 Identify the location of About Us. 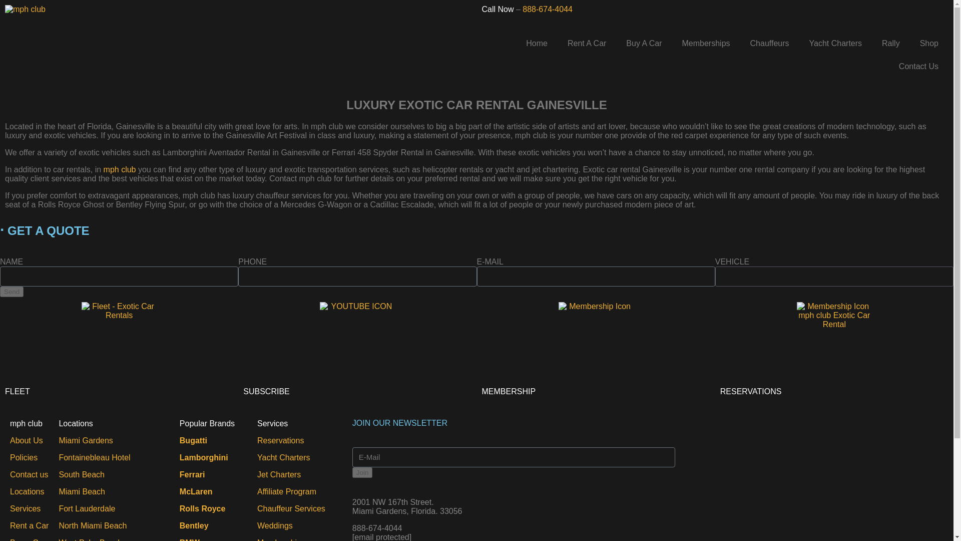
(26, 440).